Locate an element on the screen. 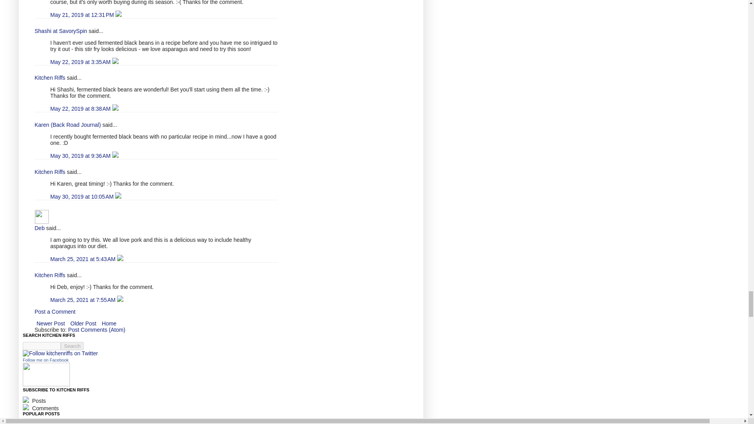 This screenshot has height=424, width=754. Search is located at coordinates (72, 346).